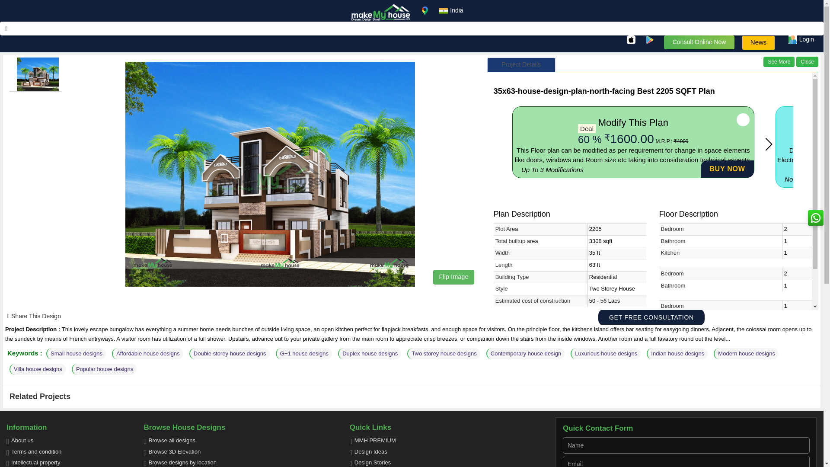 Image resolution: width=830 pixels, height=467 pixels. What do you see at coordinates (801, 40) in the screenshot?
I see `Login` at bounding box center [801, 40].